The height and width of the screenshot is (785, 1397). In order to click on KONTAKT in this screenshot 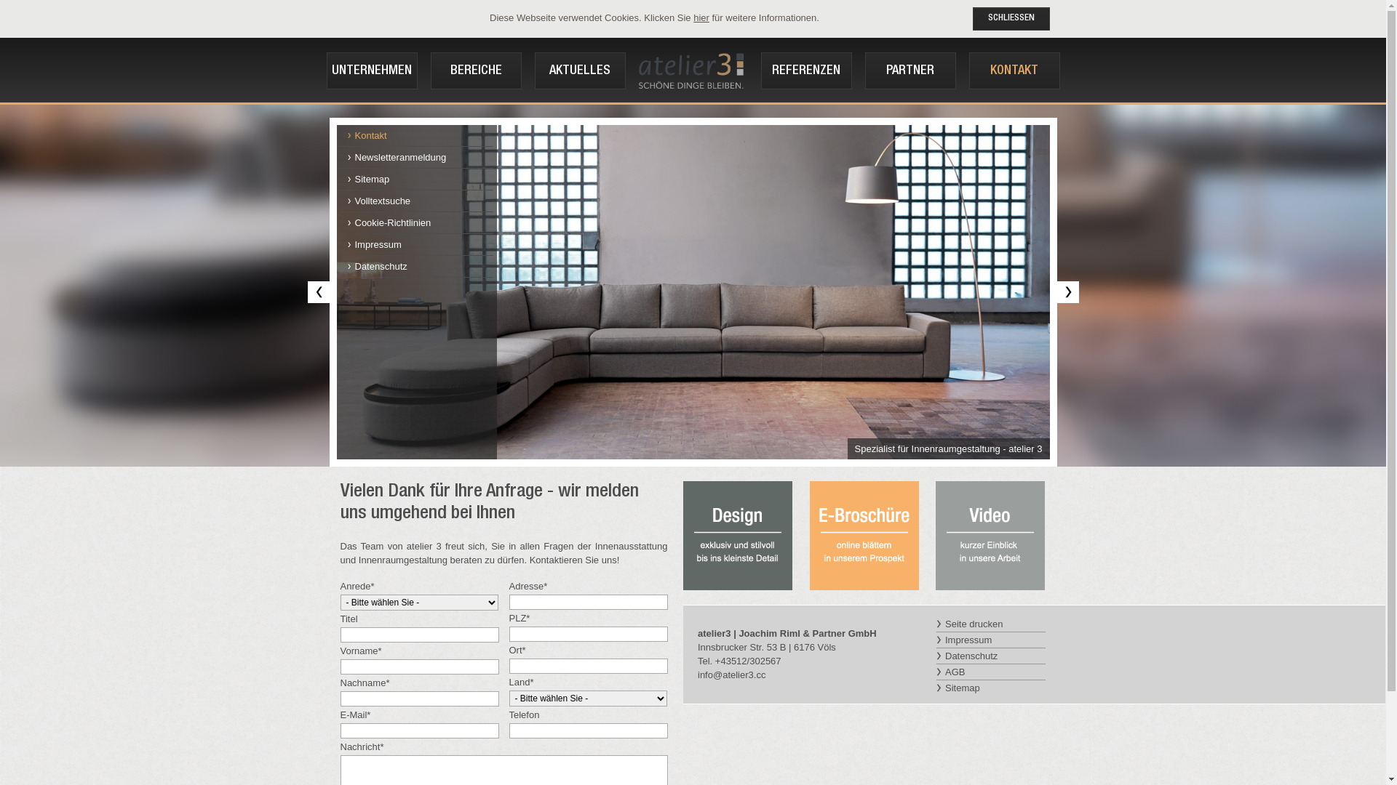, I will do `click(1014, 71)`.